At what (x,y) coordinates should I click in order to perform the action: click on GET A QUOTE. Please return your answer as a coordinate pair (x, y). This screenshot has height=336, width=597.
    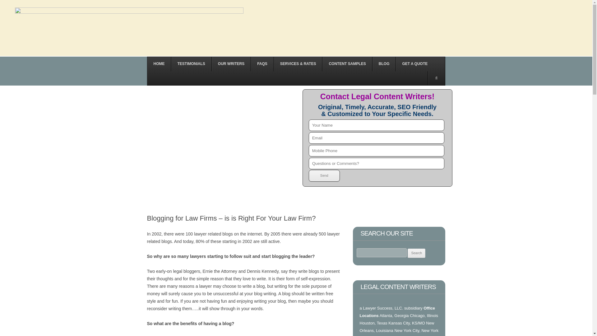
    Looking at the image, I should click on (414, 64).